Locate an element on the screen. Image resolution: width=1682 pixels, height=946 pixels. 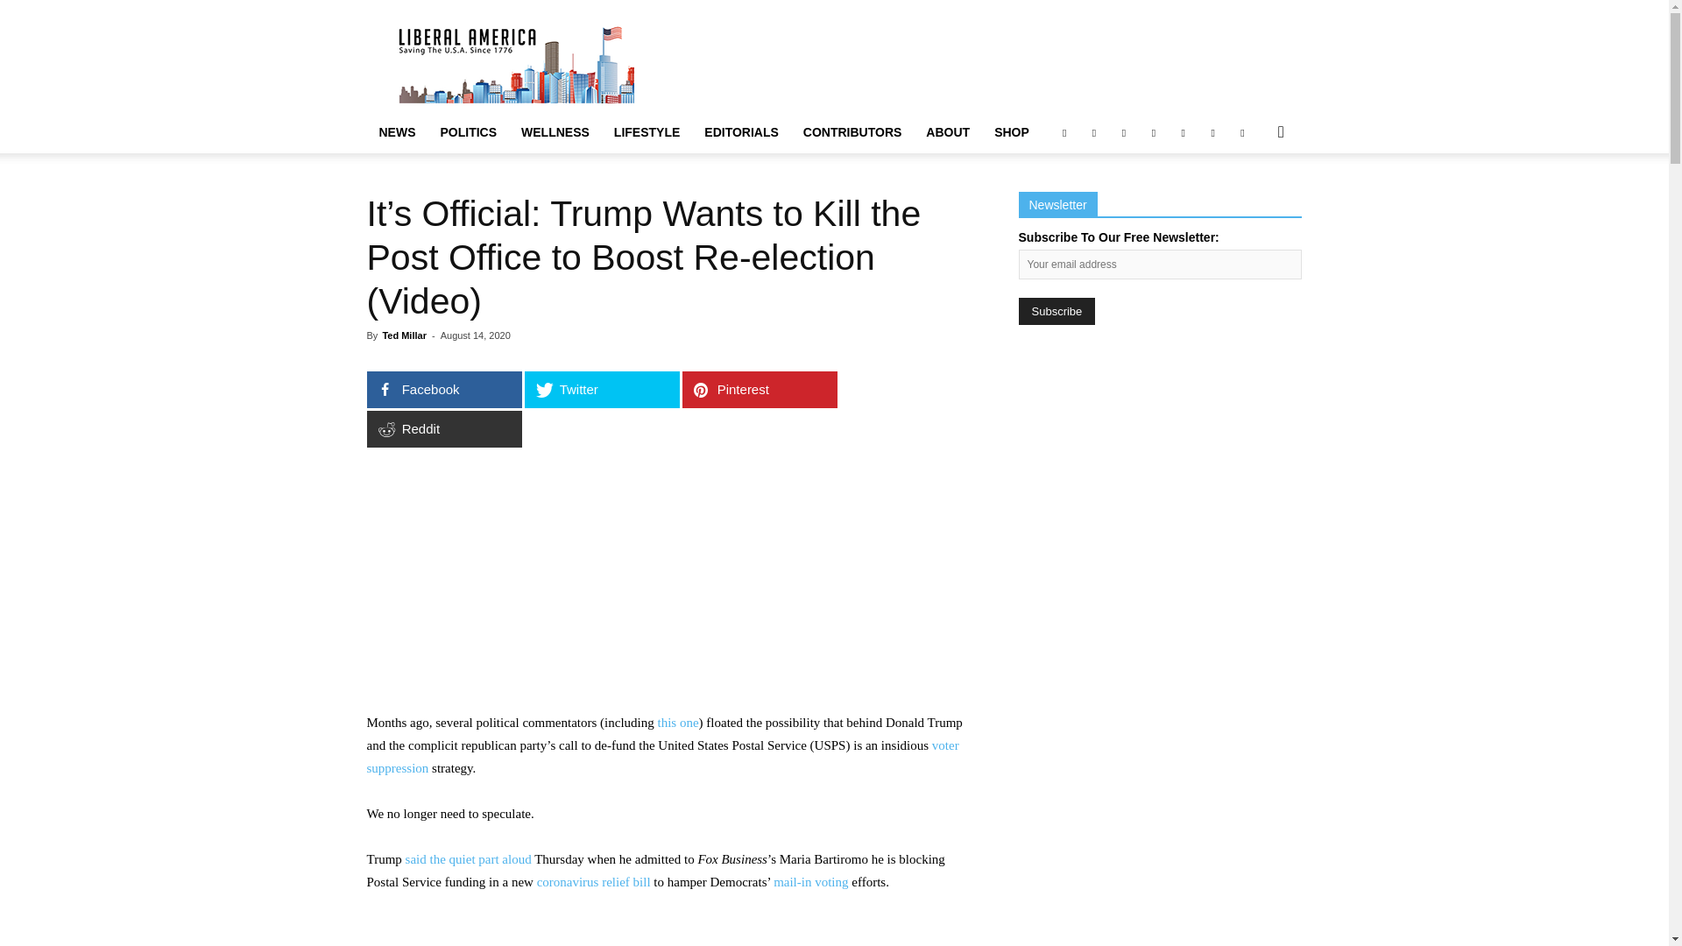
NEWS is located at coordinates (396, 131).